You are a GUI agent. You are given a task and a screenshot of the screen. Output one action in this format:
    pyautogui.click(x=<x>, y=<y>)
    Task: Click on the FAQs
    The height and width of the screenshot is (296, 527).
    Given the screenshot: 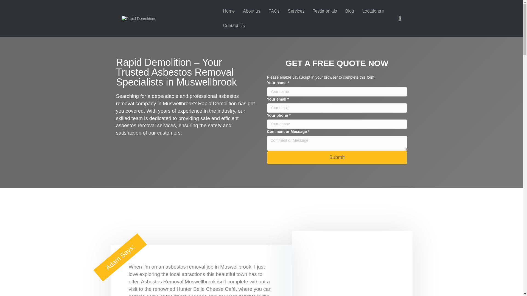 What is the action you would take?
    pyautogui.click(x=274, y=11)
    